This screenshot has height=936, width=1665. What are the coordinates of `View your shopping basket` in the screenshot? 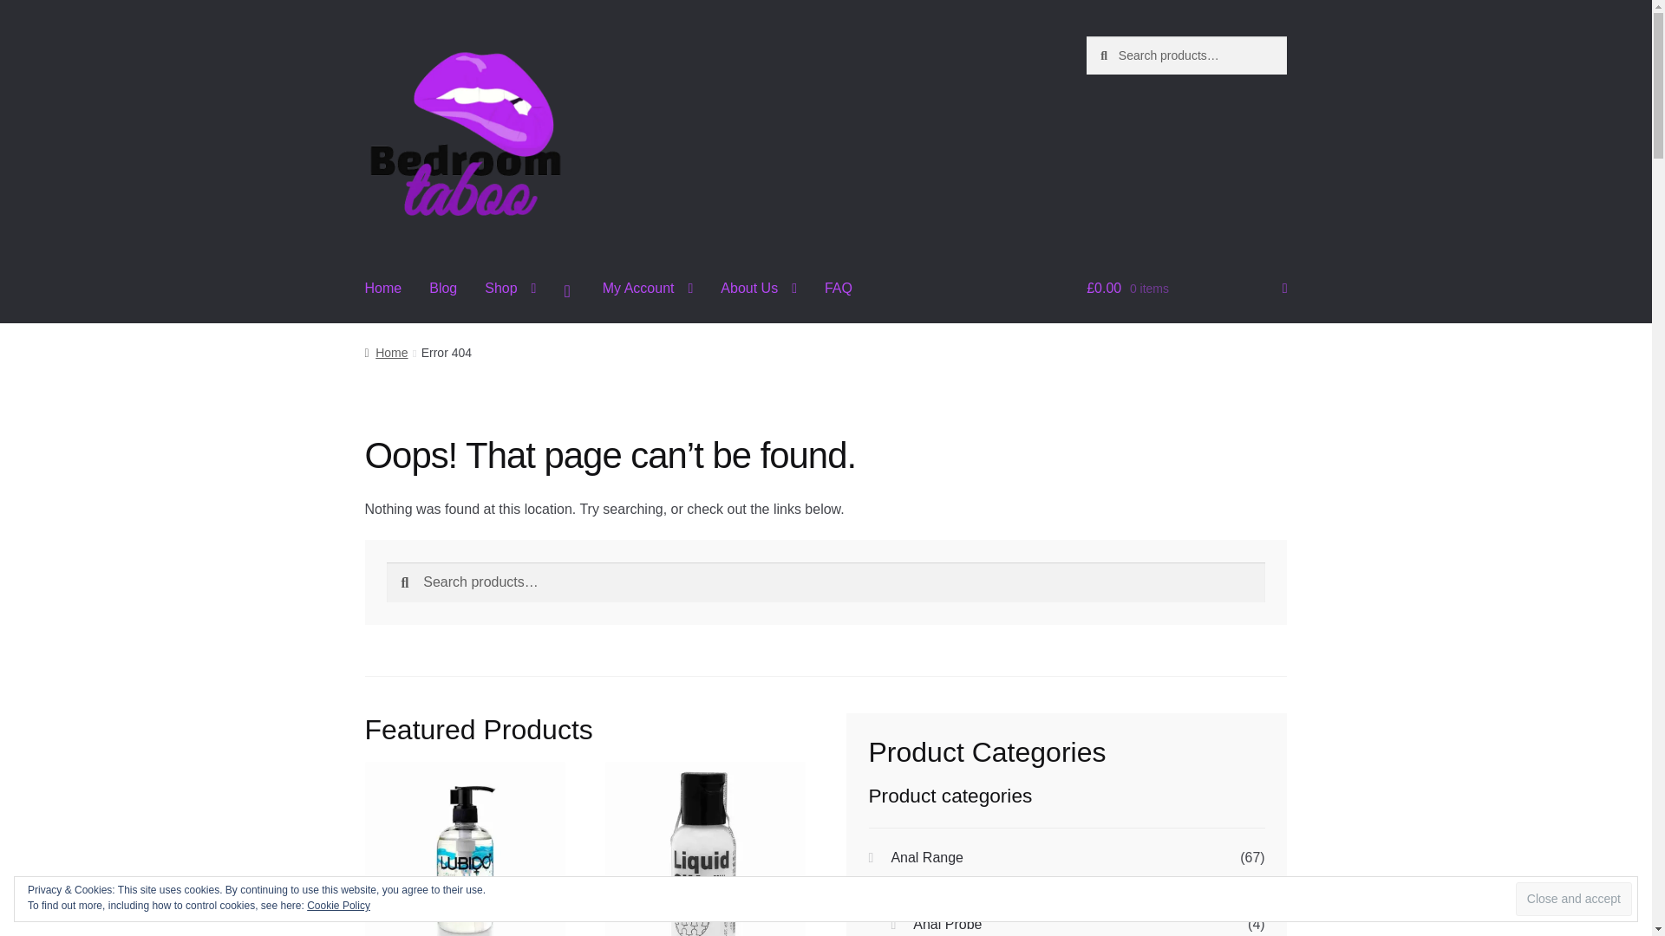 It's located at (1186, 289).